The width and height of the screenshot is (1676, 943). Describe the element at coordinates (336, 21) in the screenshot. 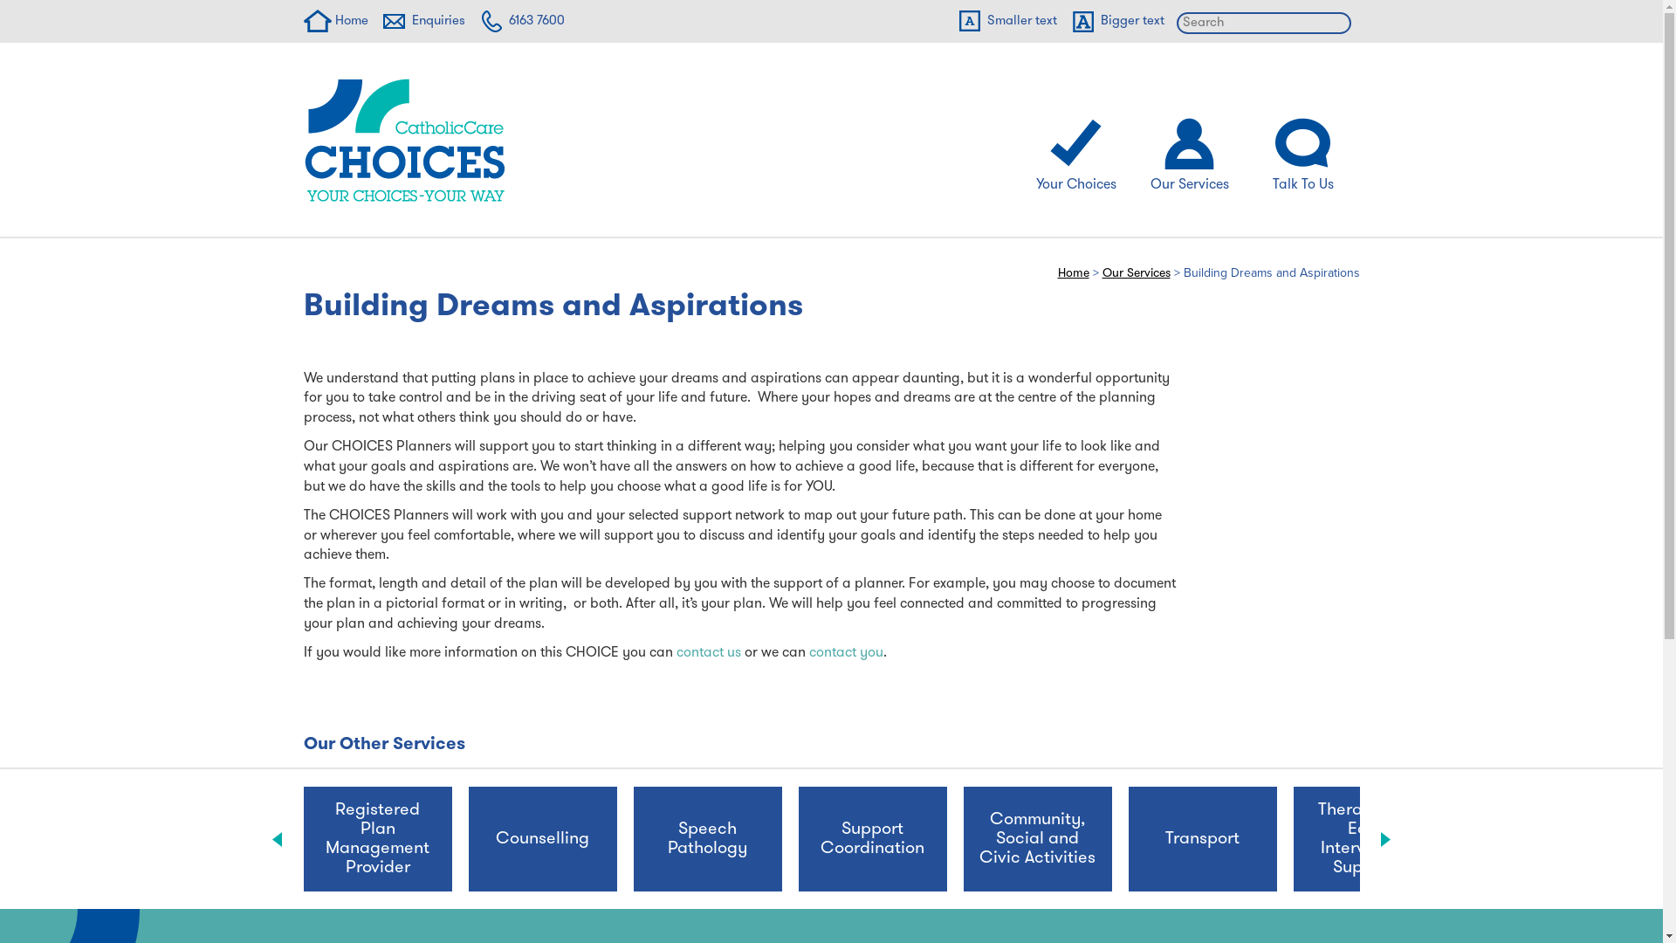

I see `Home` at that location.